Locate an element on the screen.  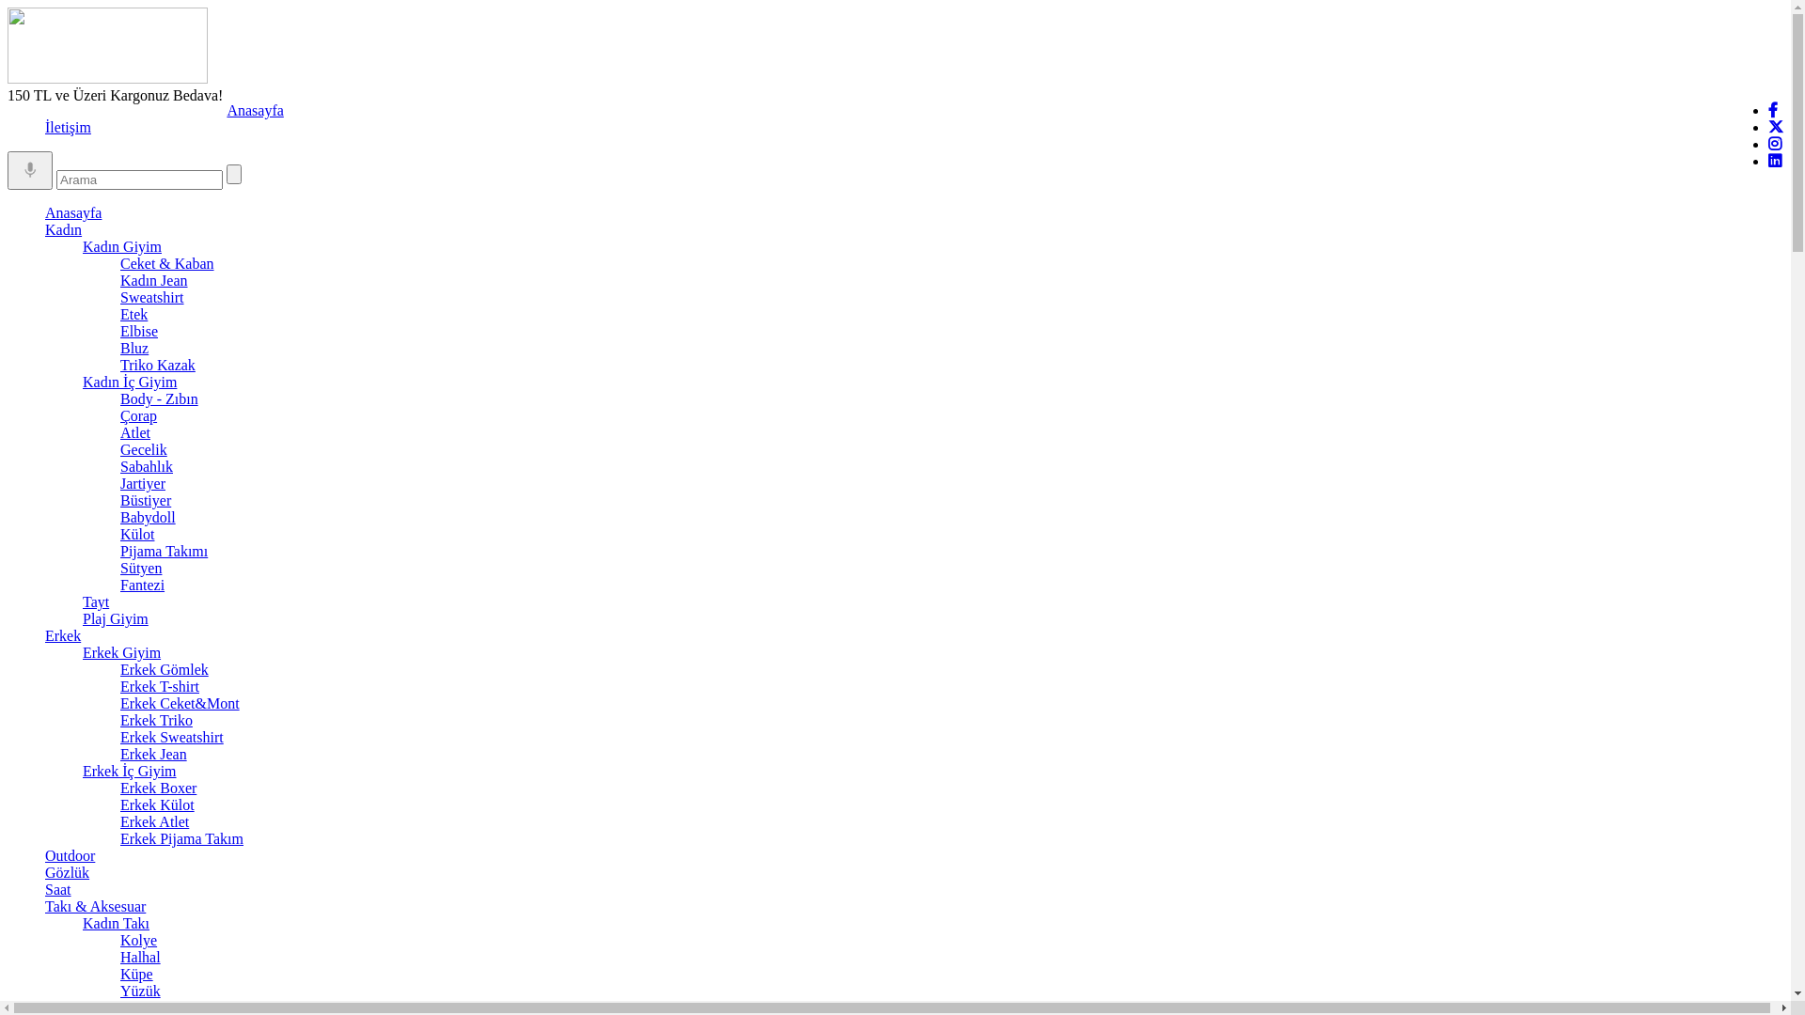
Erkek Atlet is located at coordinates (154, 821).